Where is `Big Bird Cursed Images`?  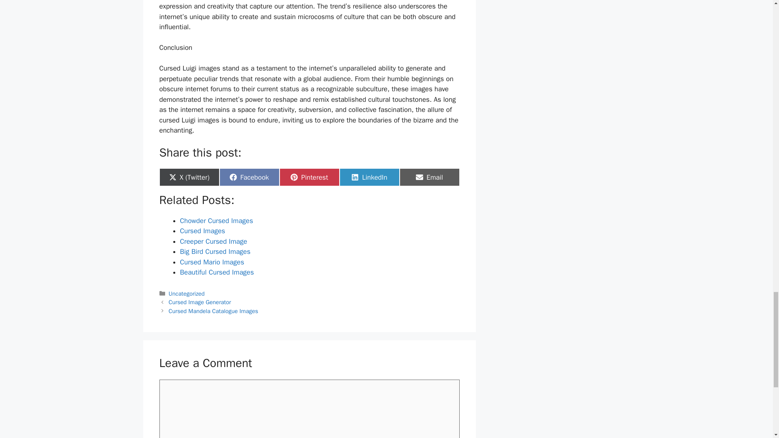 Big Bird Cursed Images is located at coordinates (309, 177).